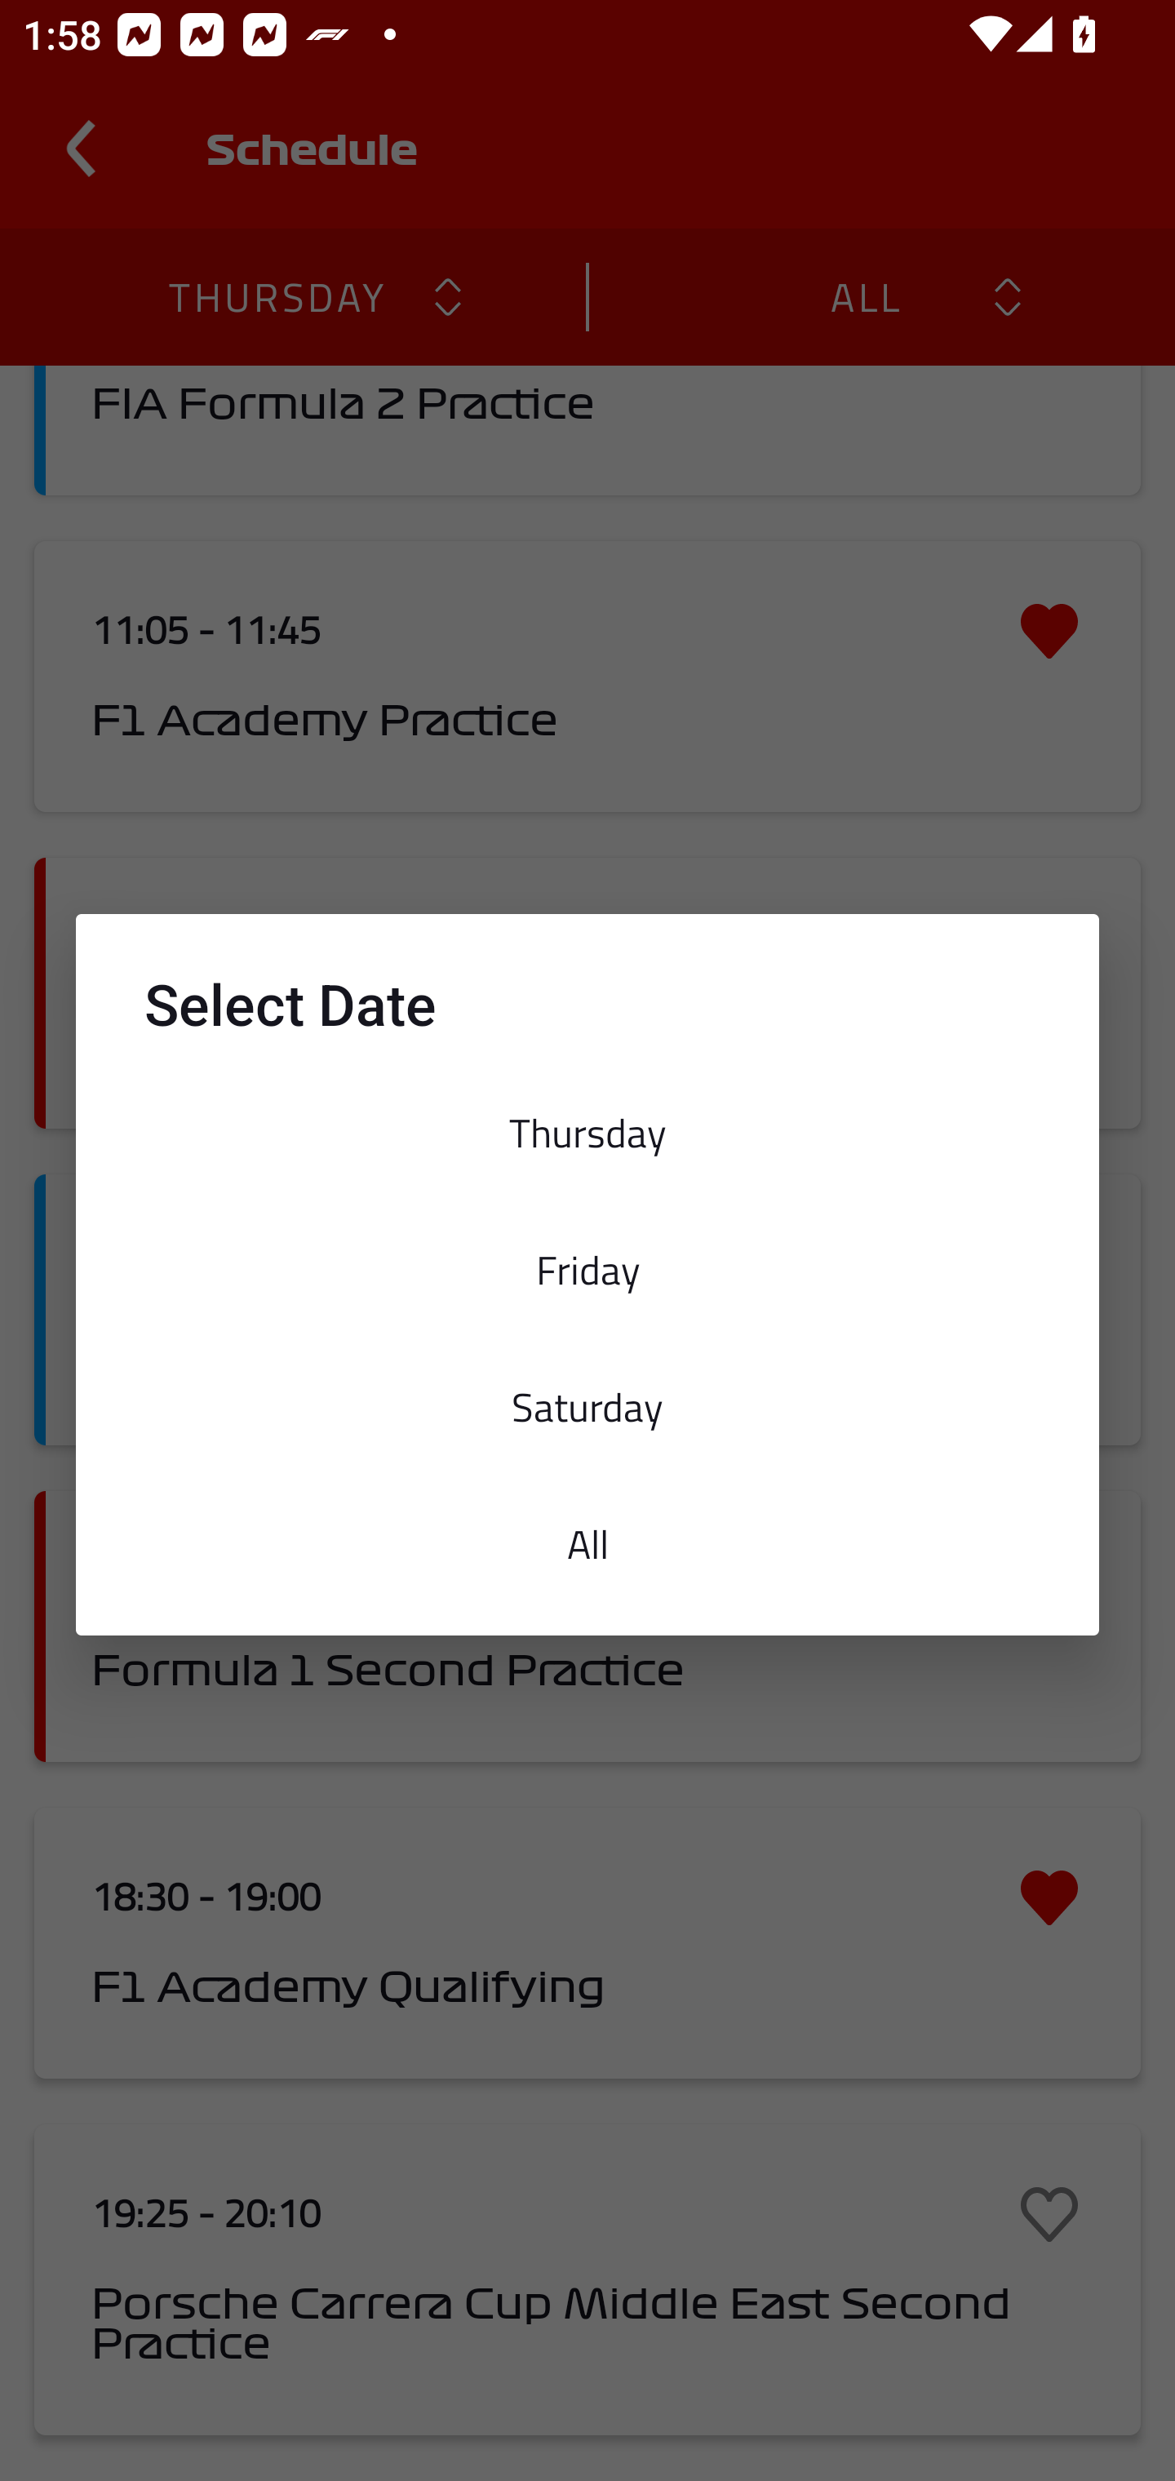  I want to click on Friday, so click(587, 1268).